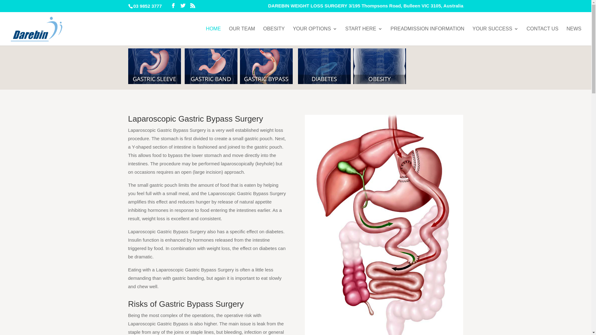 The image size is (596, 335). What do you see at coordinates (181, 83) in the screenshot?
I see ` ` at bounding box center [181, 83].